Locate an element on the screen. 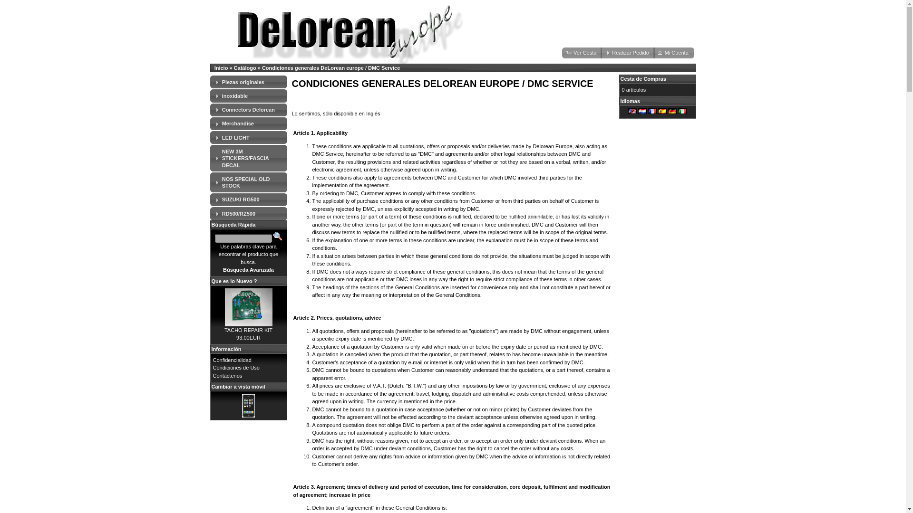 This screenshot has height=513, width=913. Mi Cuenta is located at coordinates (673, 53).